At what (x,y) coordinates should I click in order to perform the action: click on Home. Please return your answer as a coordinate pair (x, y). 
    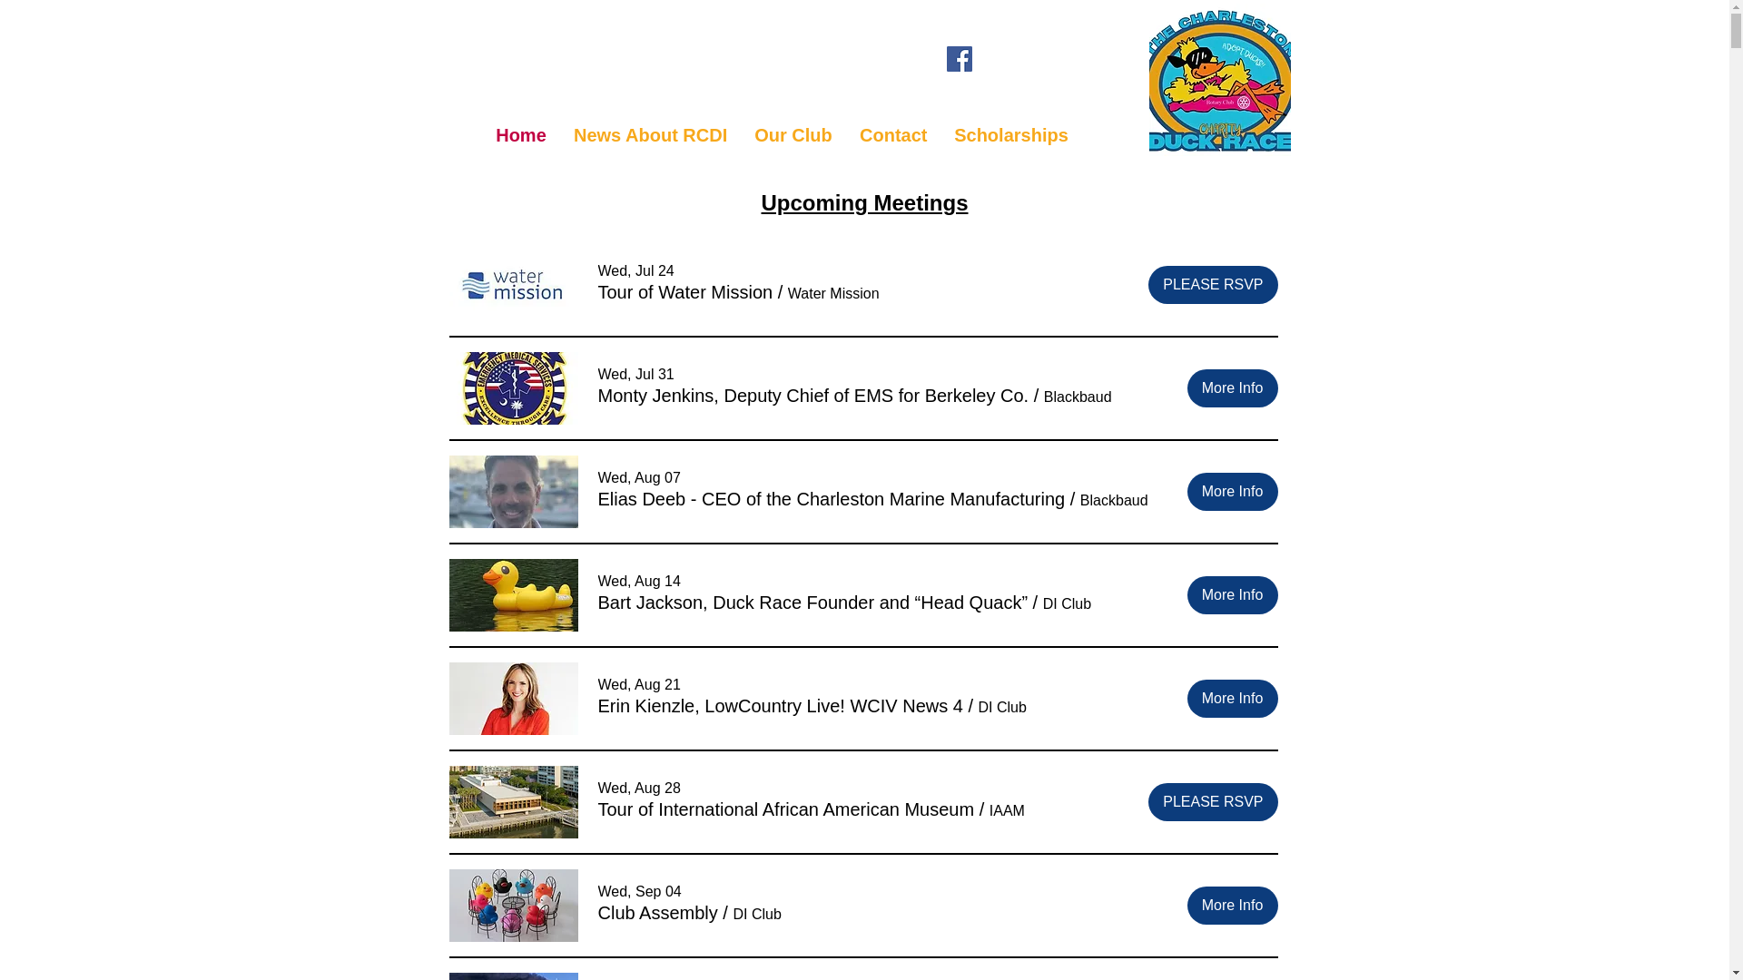
    Looking at the image, I should click on (521, 134).